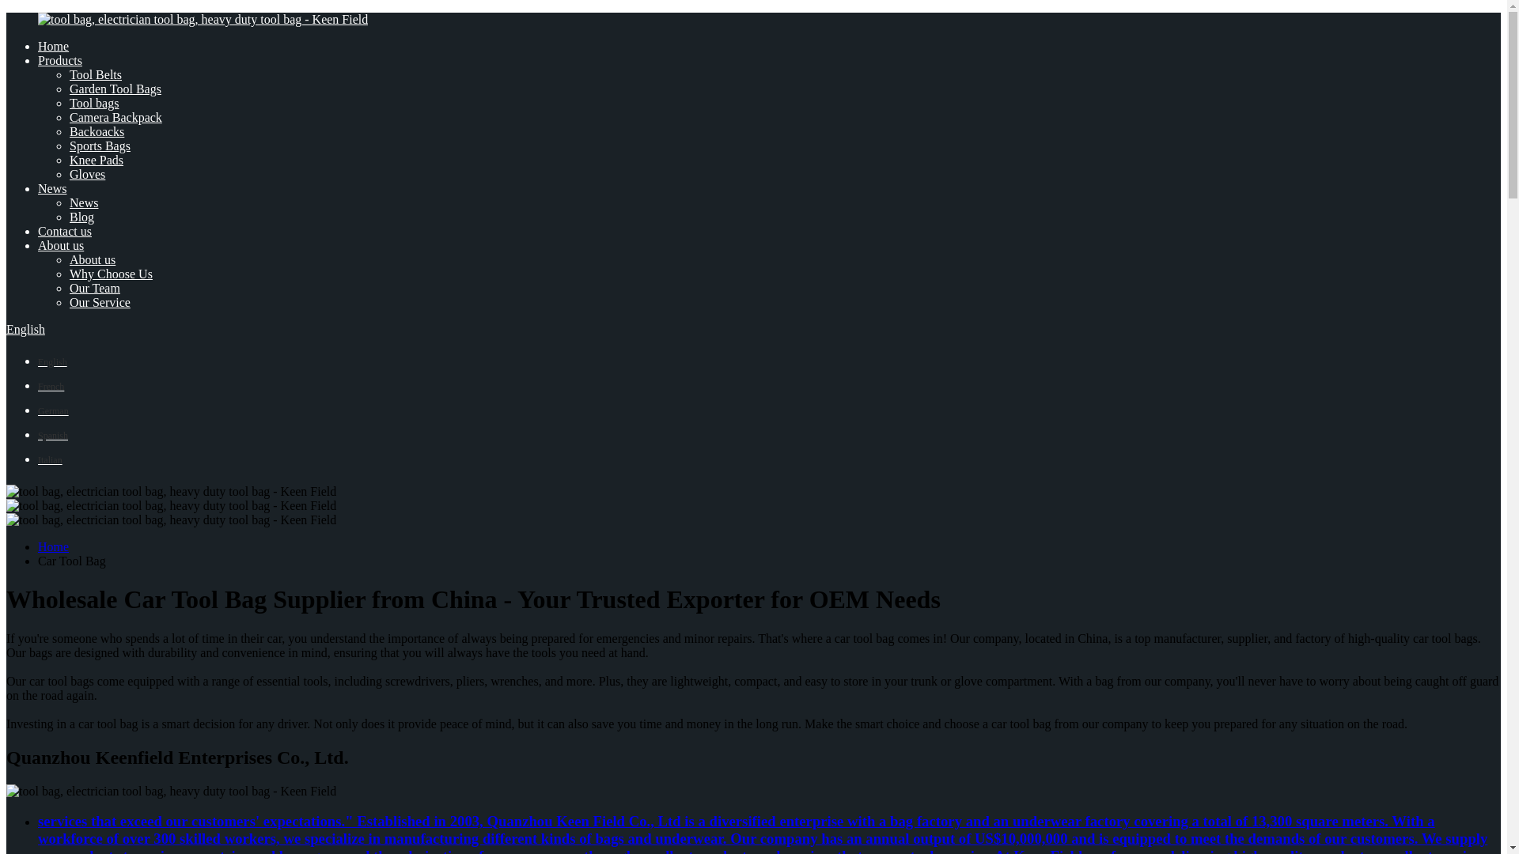 The width and height of the screenshot is (1519, 854). Describe the element at coordinates (52, 188) in the screenshot. I see `News` at that location.